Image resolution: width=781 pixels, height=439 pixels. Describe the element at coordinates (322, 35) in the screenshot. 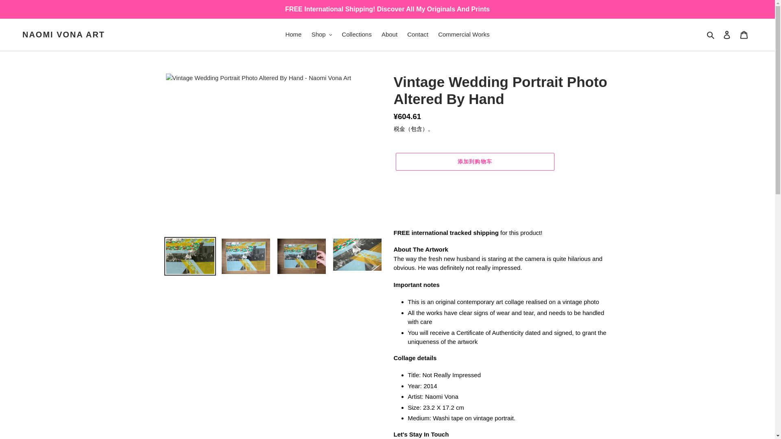

I see `Shop` at that location.